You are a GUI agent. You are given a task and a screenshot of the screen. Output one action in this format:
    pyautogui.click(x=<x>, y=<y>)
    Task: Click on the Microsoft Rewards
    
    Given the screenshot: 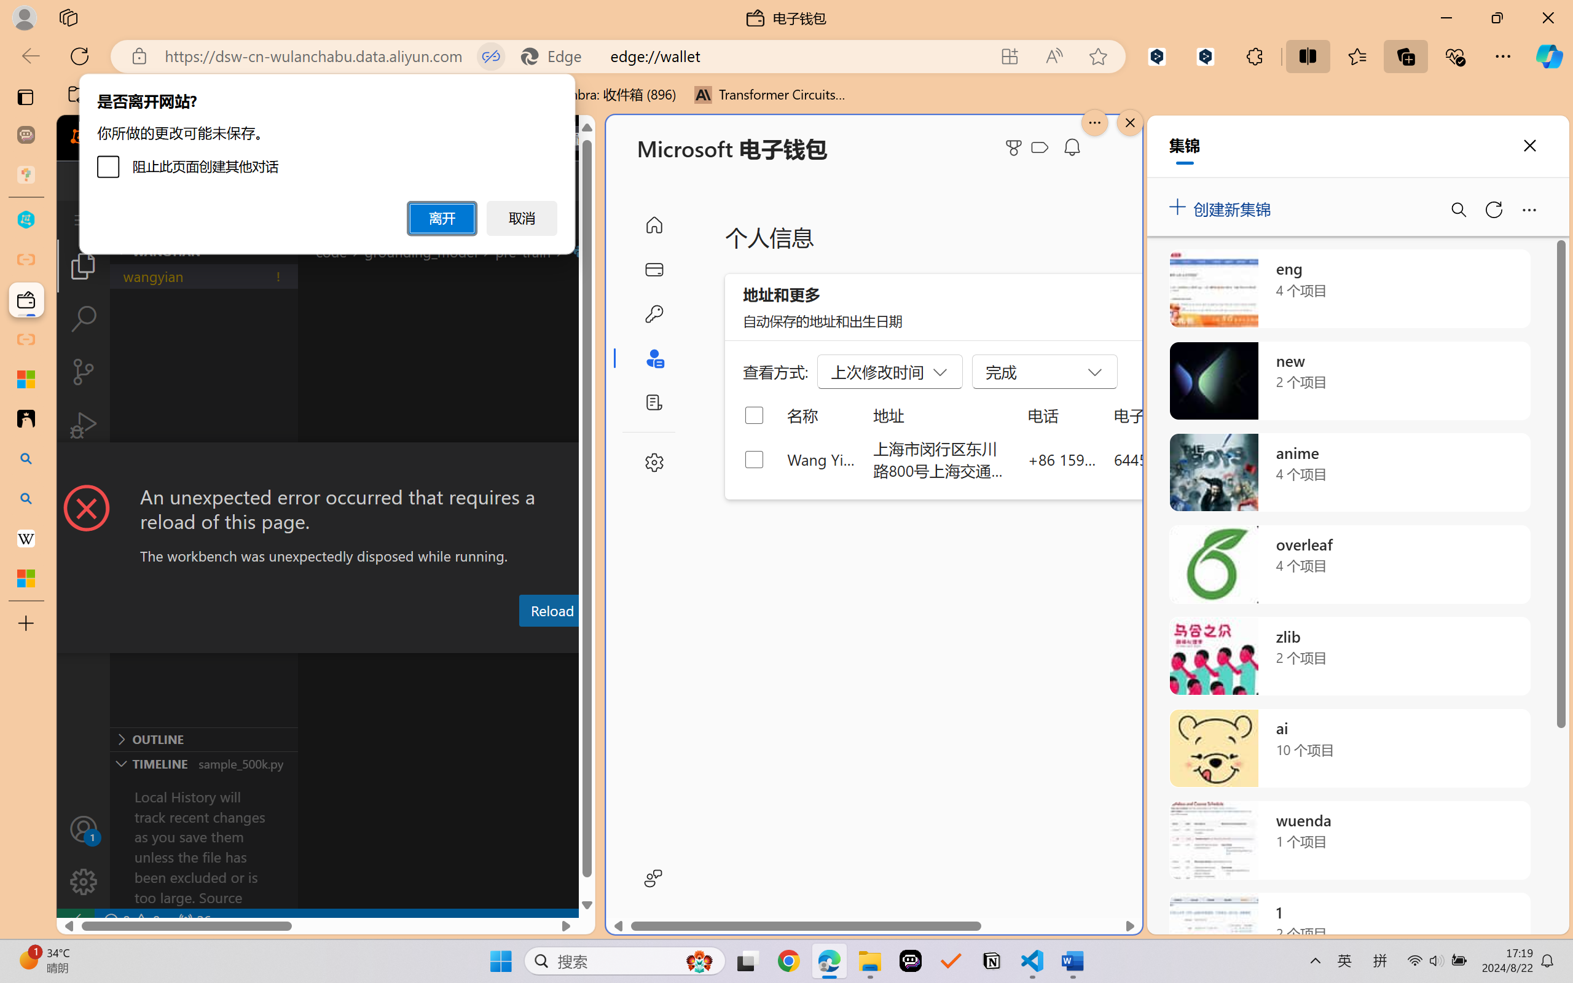 What is the action you would take?
    pyautogui.click(x=1016, y=147)
    